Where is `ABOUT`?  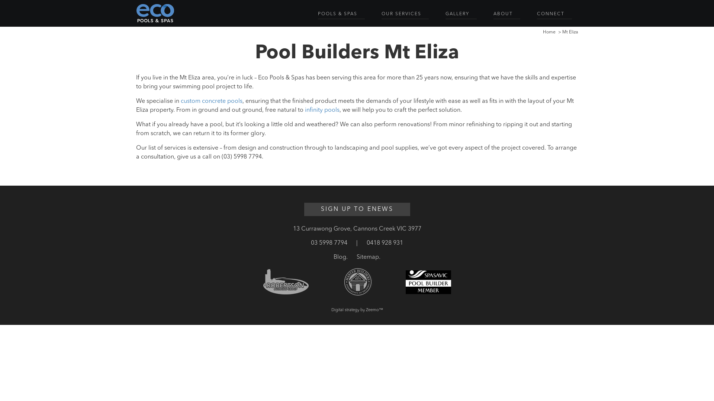
ABOUT is located at coordinates (507, 14).